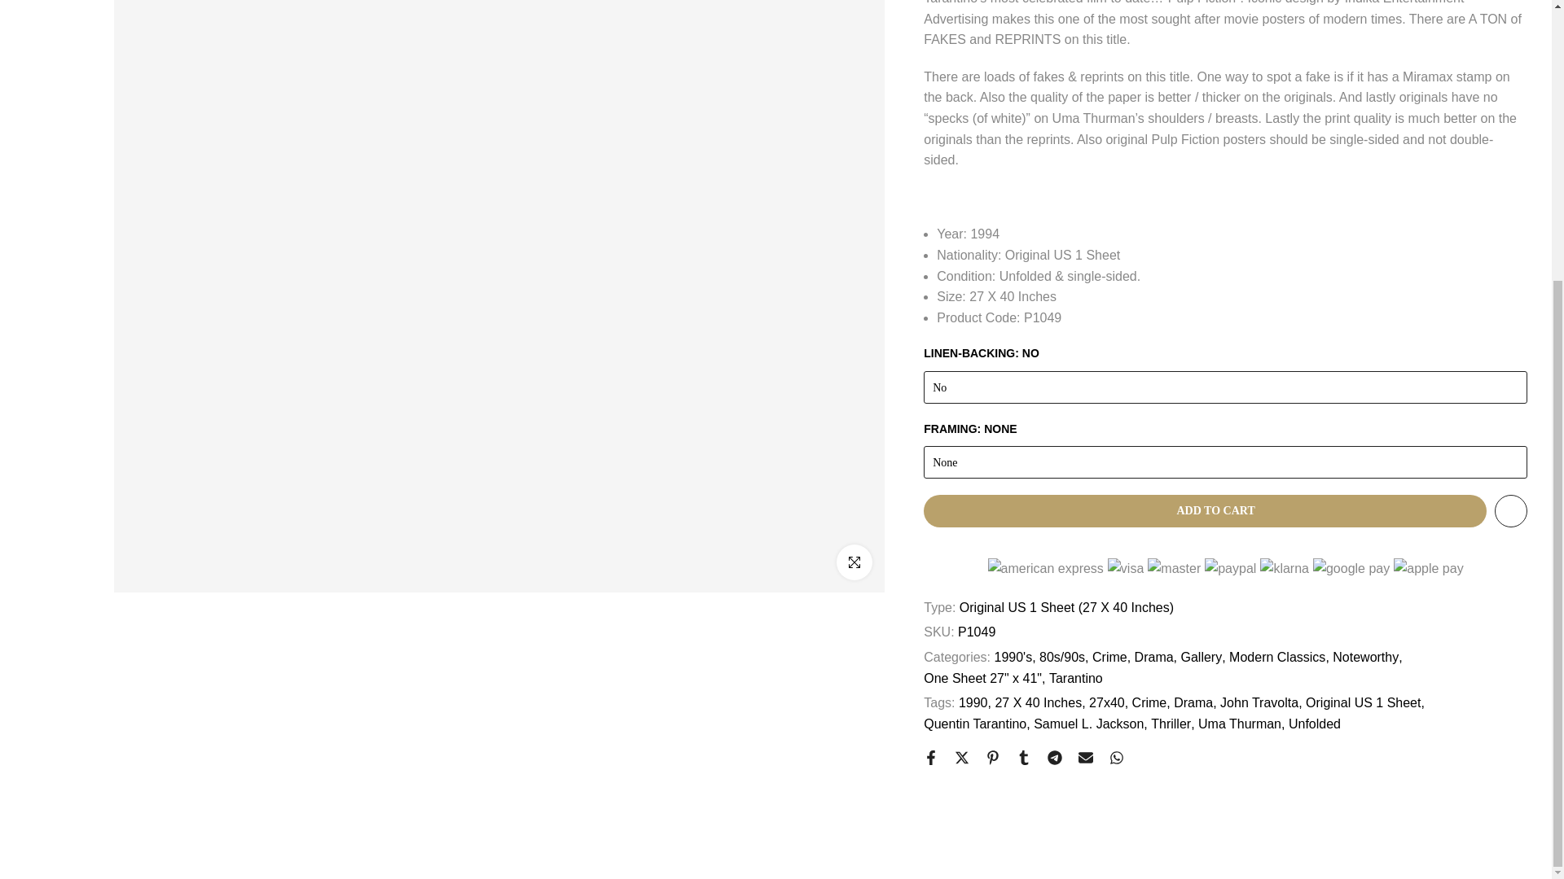  I want to click on Share on Telegram, so click(1054, 757).